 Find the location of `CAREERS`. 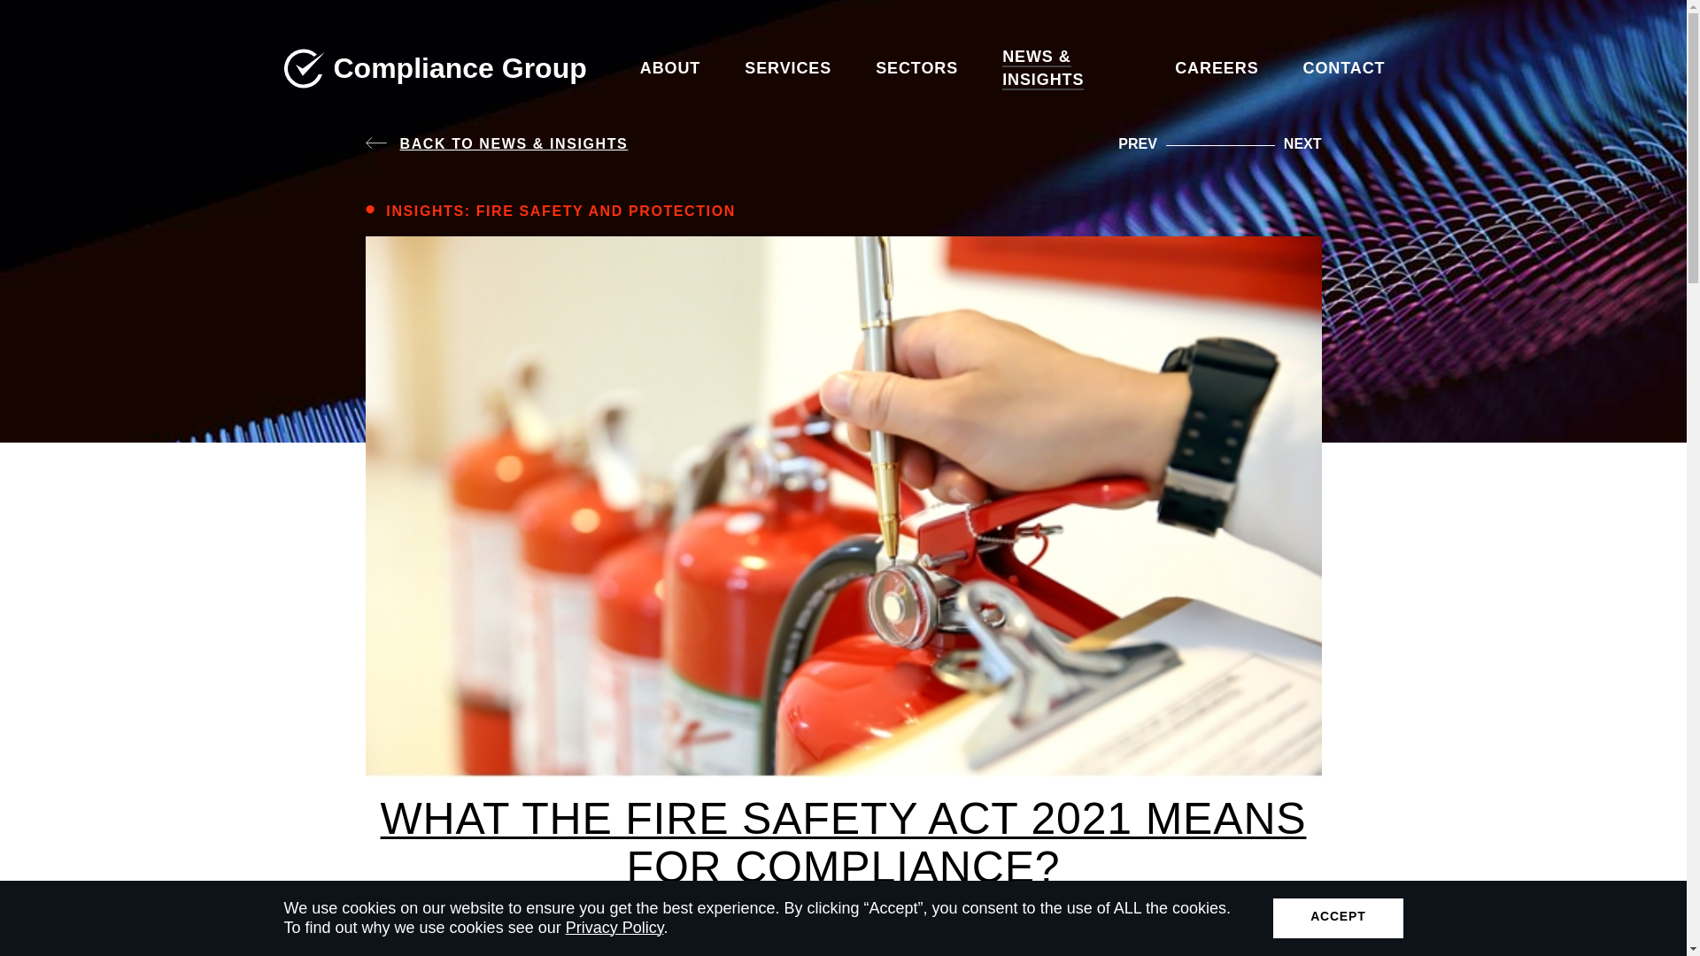

CAREERS is located at coordinates (1217, 67).